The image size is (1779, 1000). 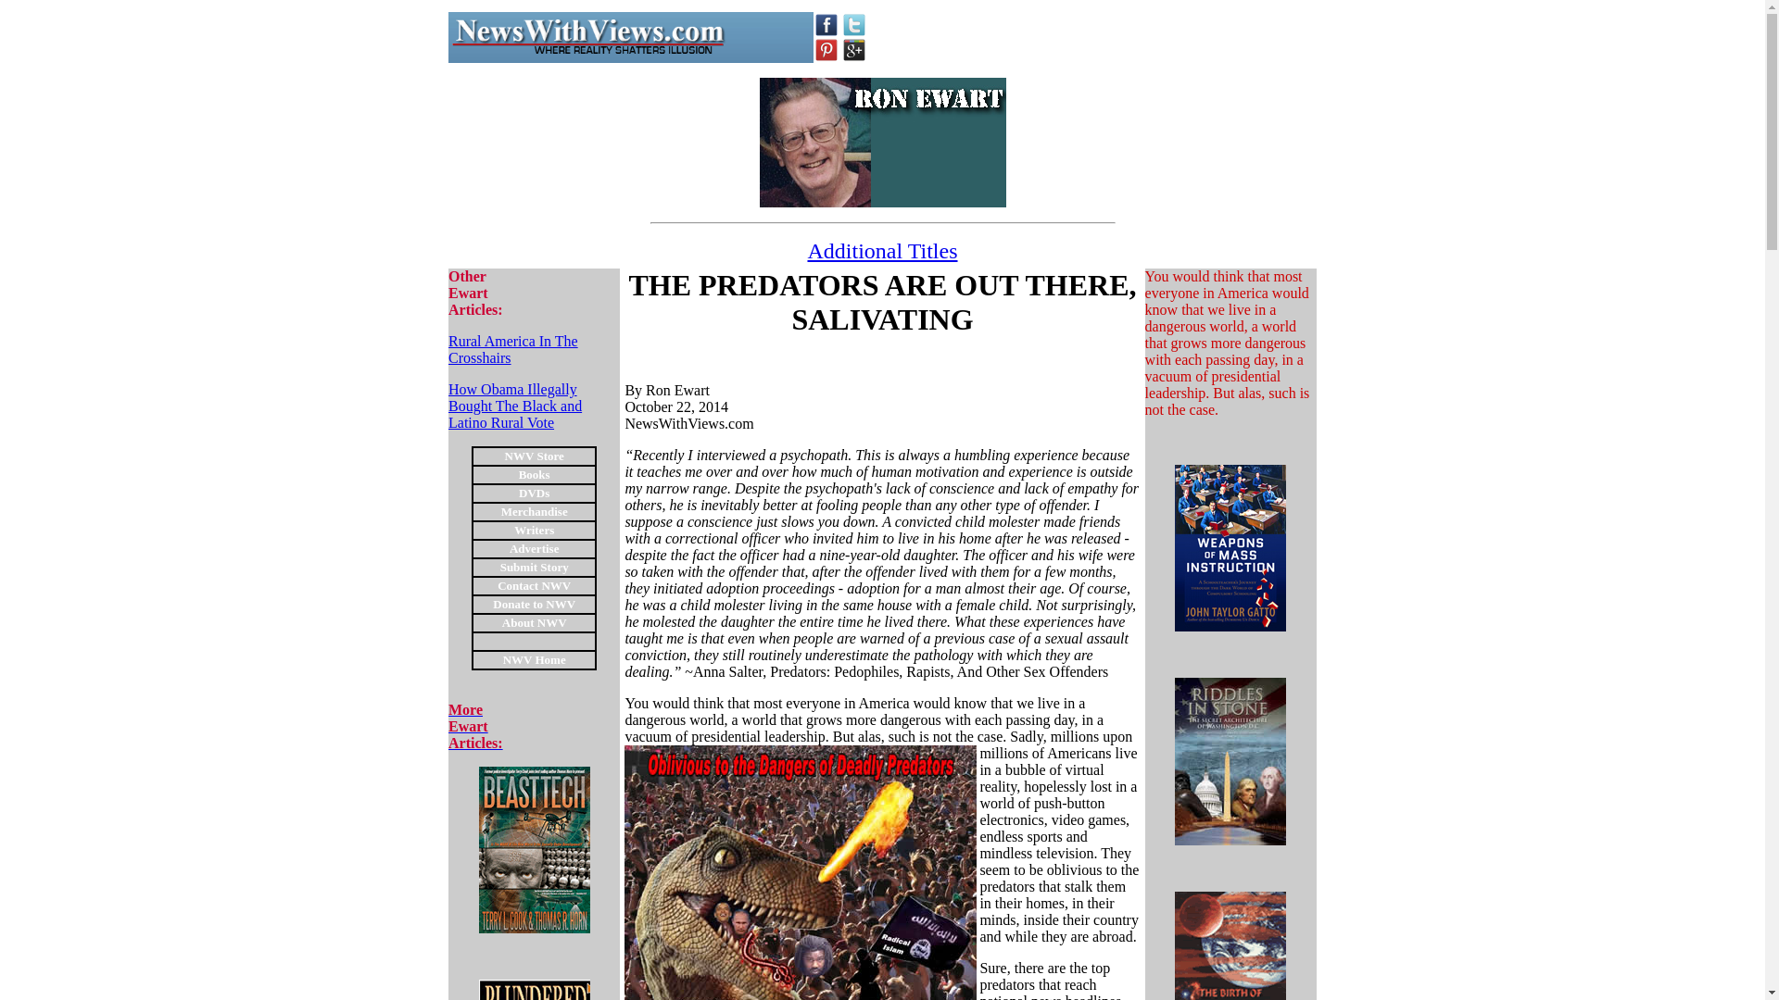 What do you see at coordinates (534, 659) in the screenshot?
I see `NWV Store` at bounding box center [534, 659].